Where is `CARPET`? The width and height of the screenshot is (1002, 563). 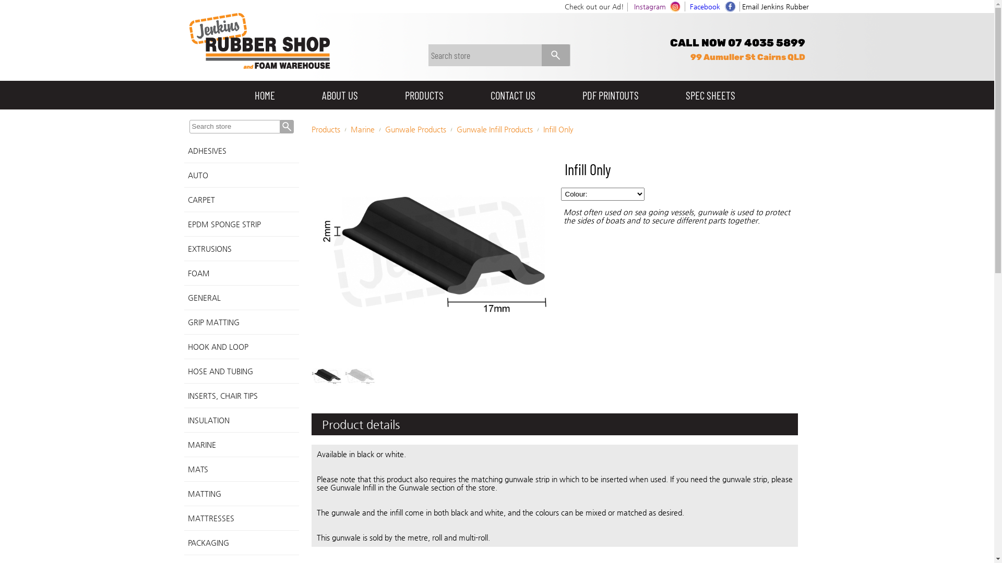 CARPET is located at coordinates (241, 200).